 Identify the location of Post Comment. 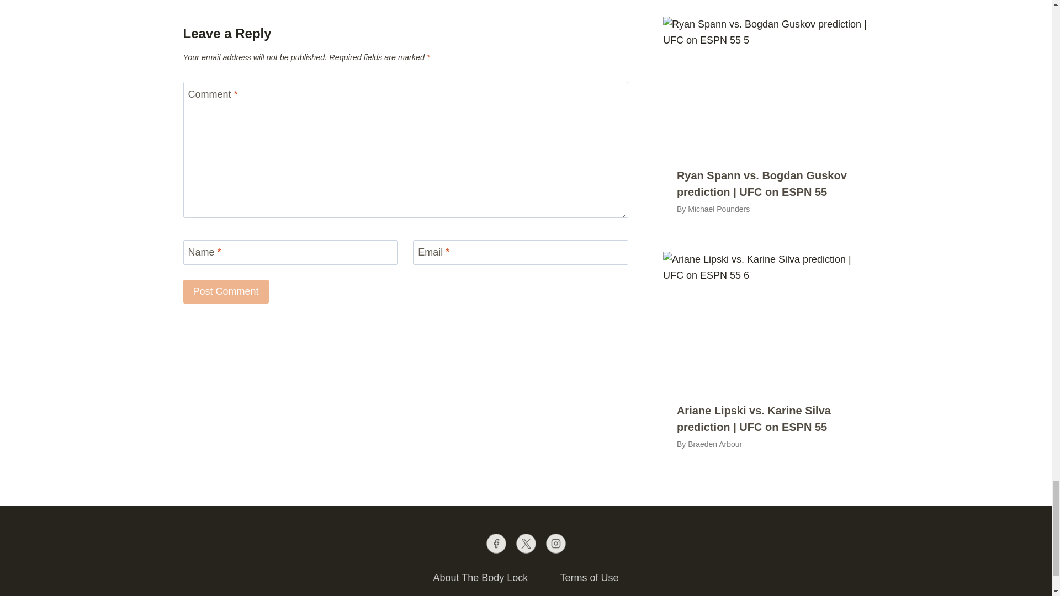
(226, 291).